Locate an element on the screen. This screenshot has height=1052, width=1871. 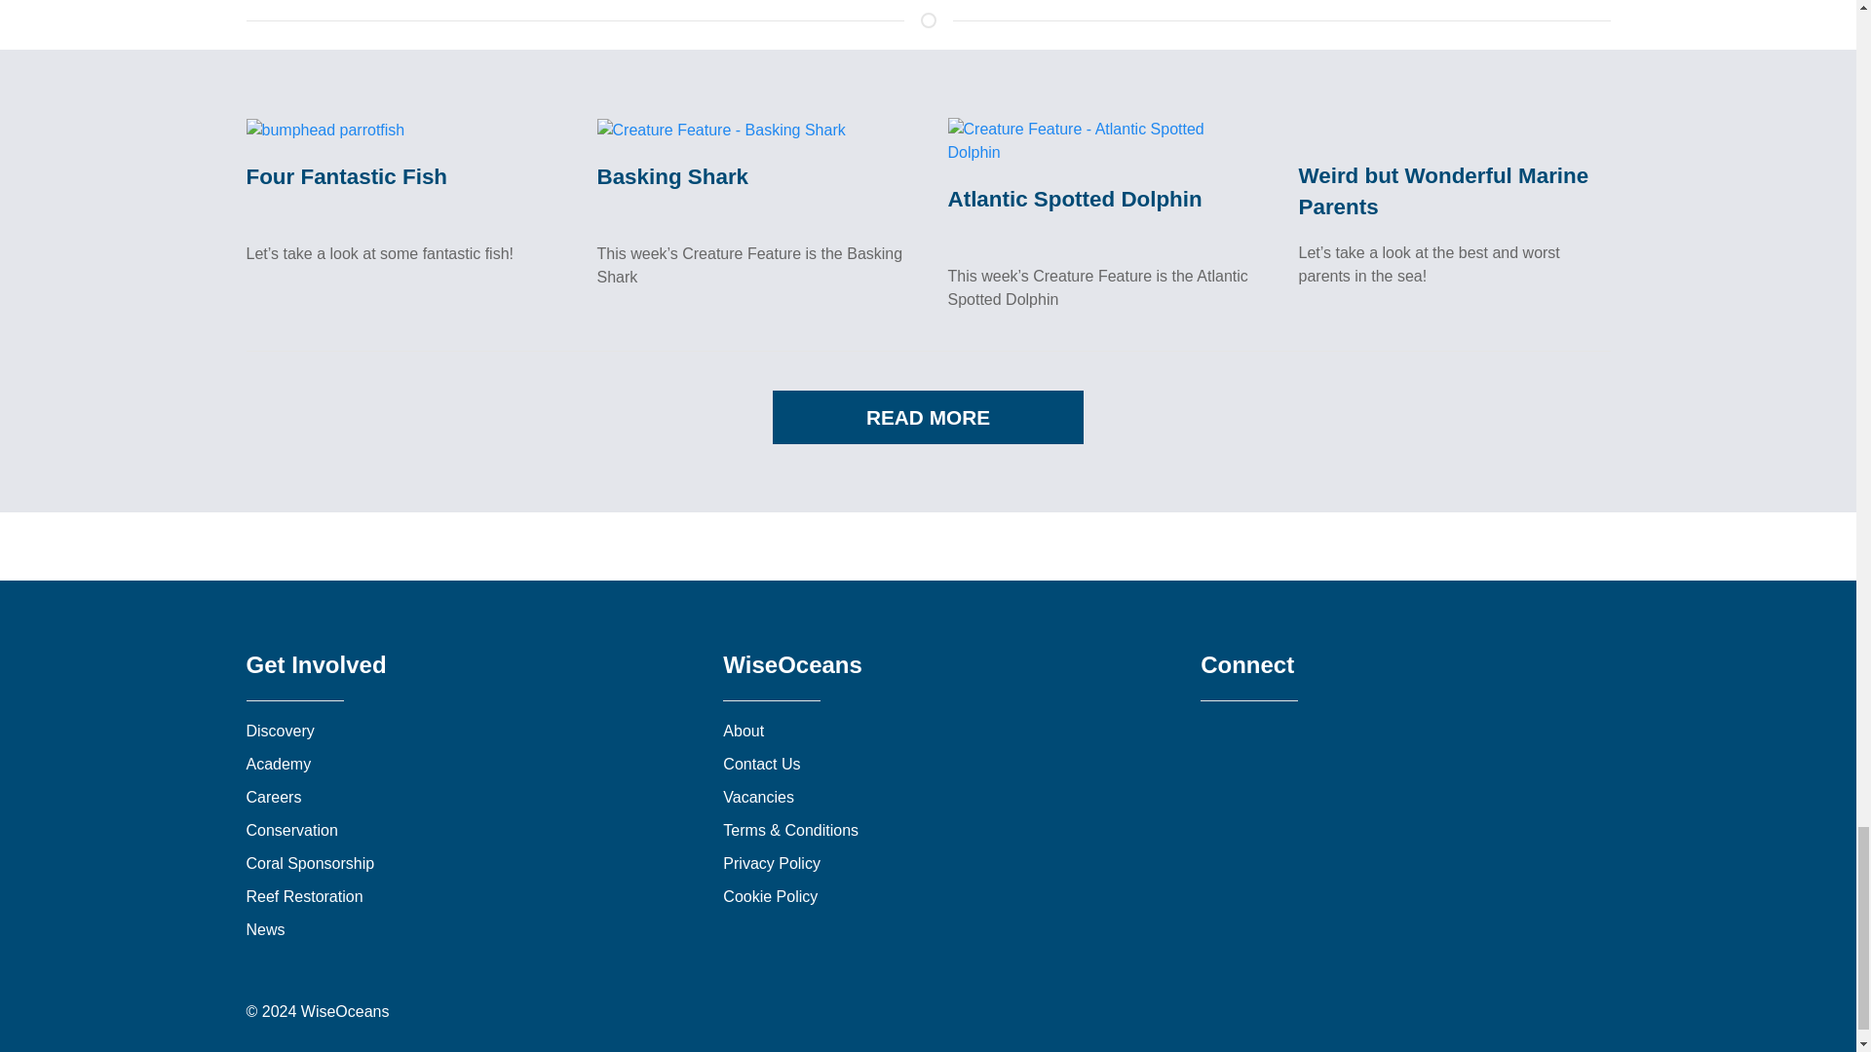
Four Fantastic Fish is located at coordinates (345, 176).